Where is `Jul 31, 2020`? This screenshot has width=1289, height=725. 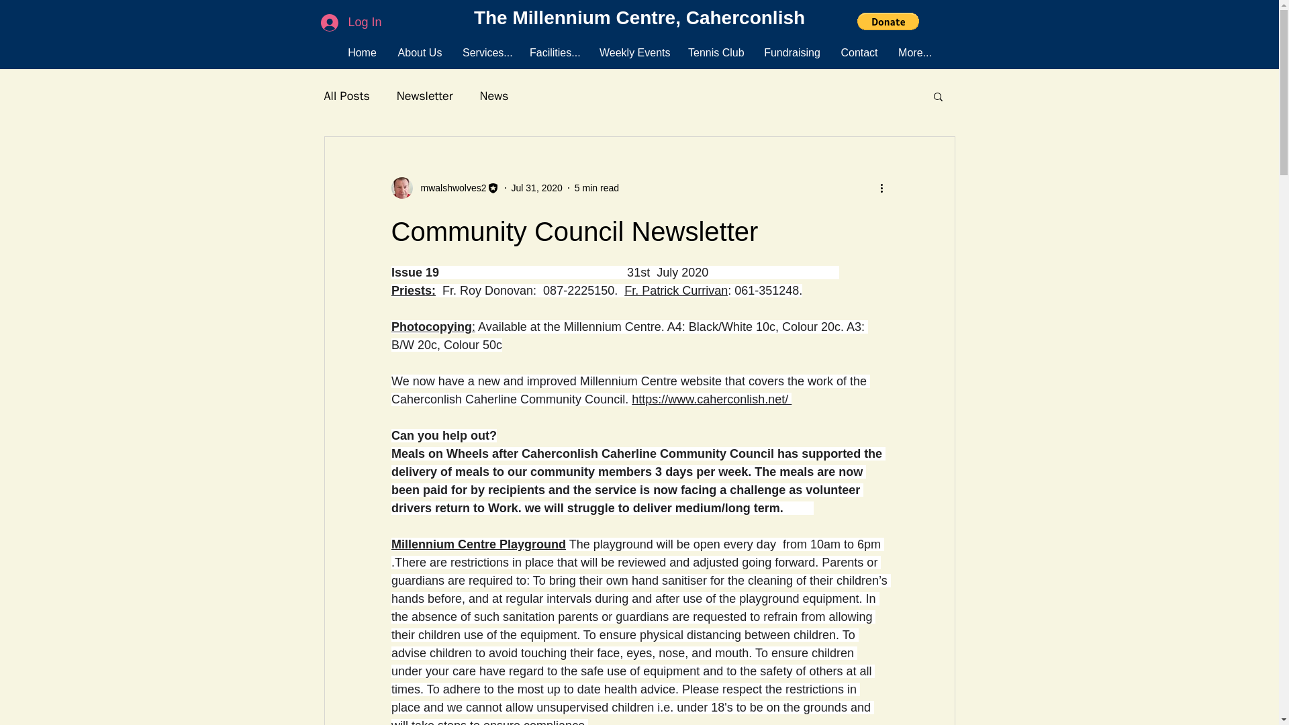
Jul 31, 2020 is located at coordinates (537, 188).